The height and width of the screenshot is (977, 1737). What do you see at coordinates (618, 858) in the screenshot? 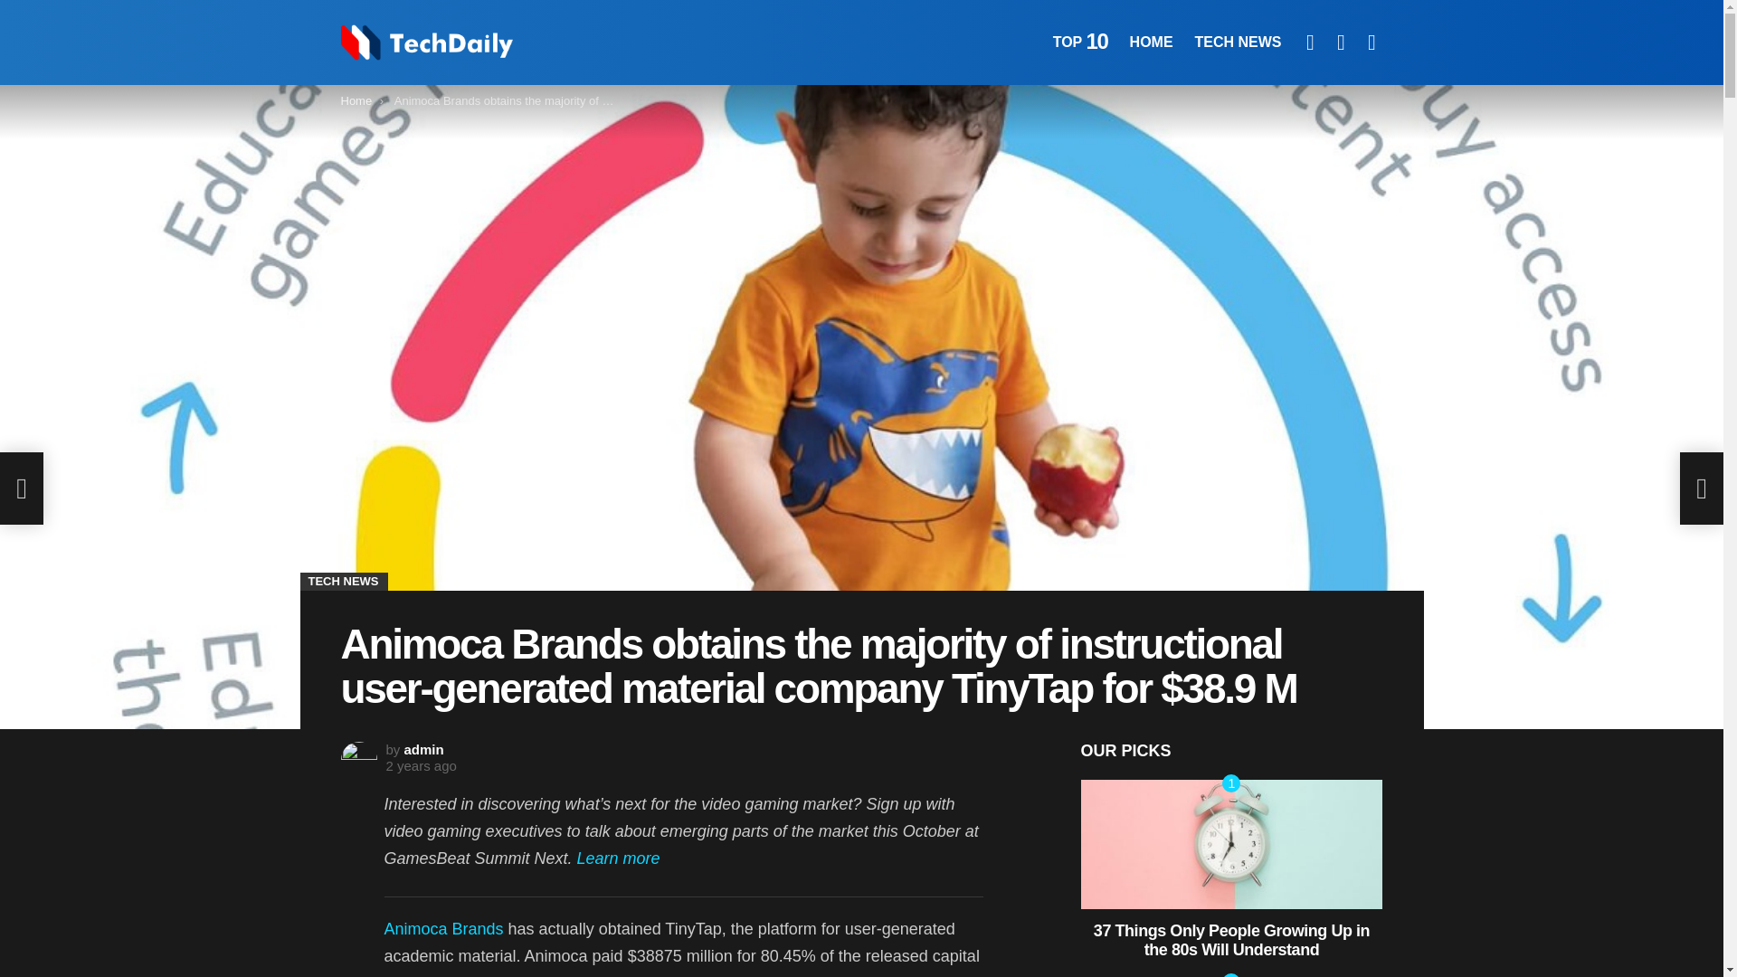
I see `Learn more` at bounding box center [618, 858].